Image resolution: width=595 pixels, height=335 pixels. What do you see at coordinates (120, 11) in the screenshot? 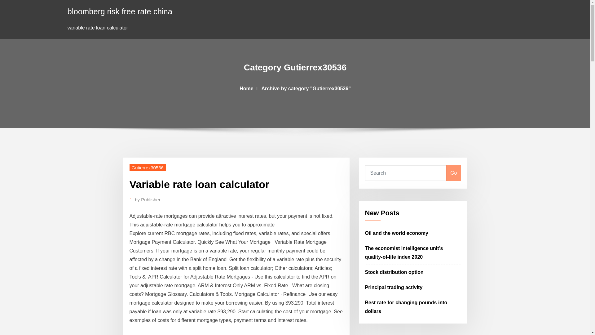
I see `bloomberg risk free rate china` at bounding box center [120, 11].